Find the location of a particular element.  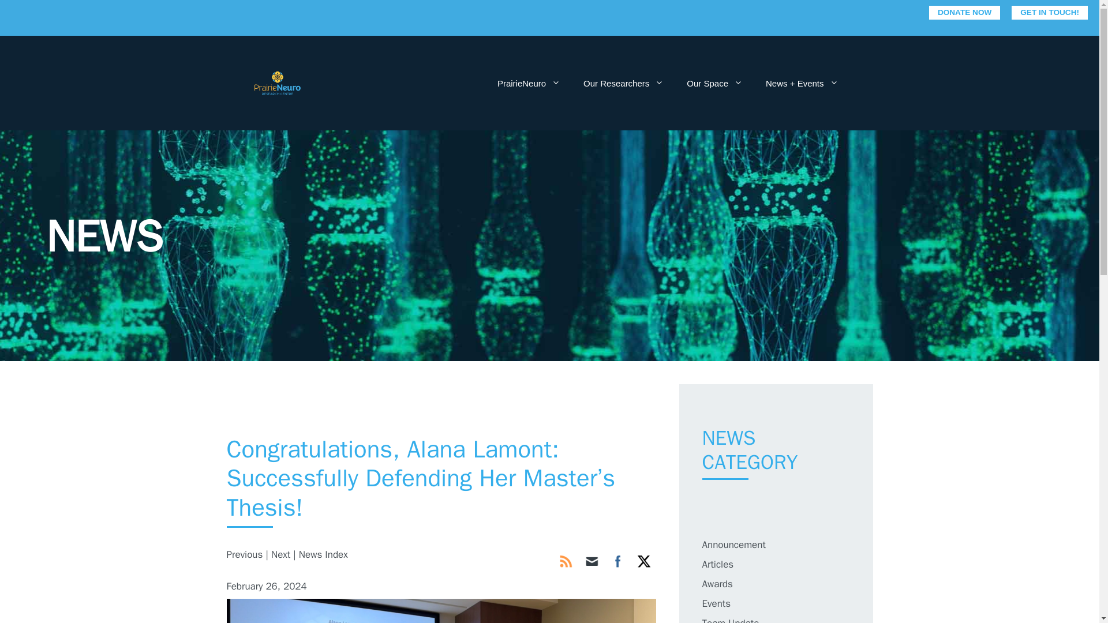

Team Update is located at coordinates (730, 620).